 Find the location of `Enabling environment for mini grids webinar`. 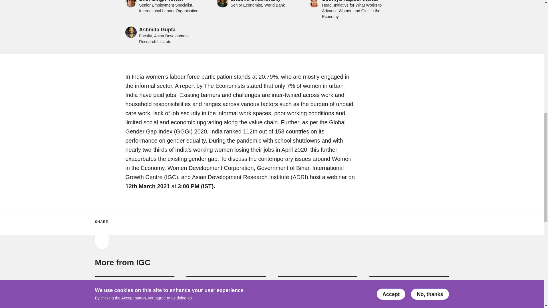

Enabling environment for mini grids webinar is located at coordinates (409, 295).